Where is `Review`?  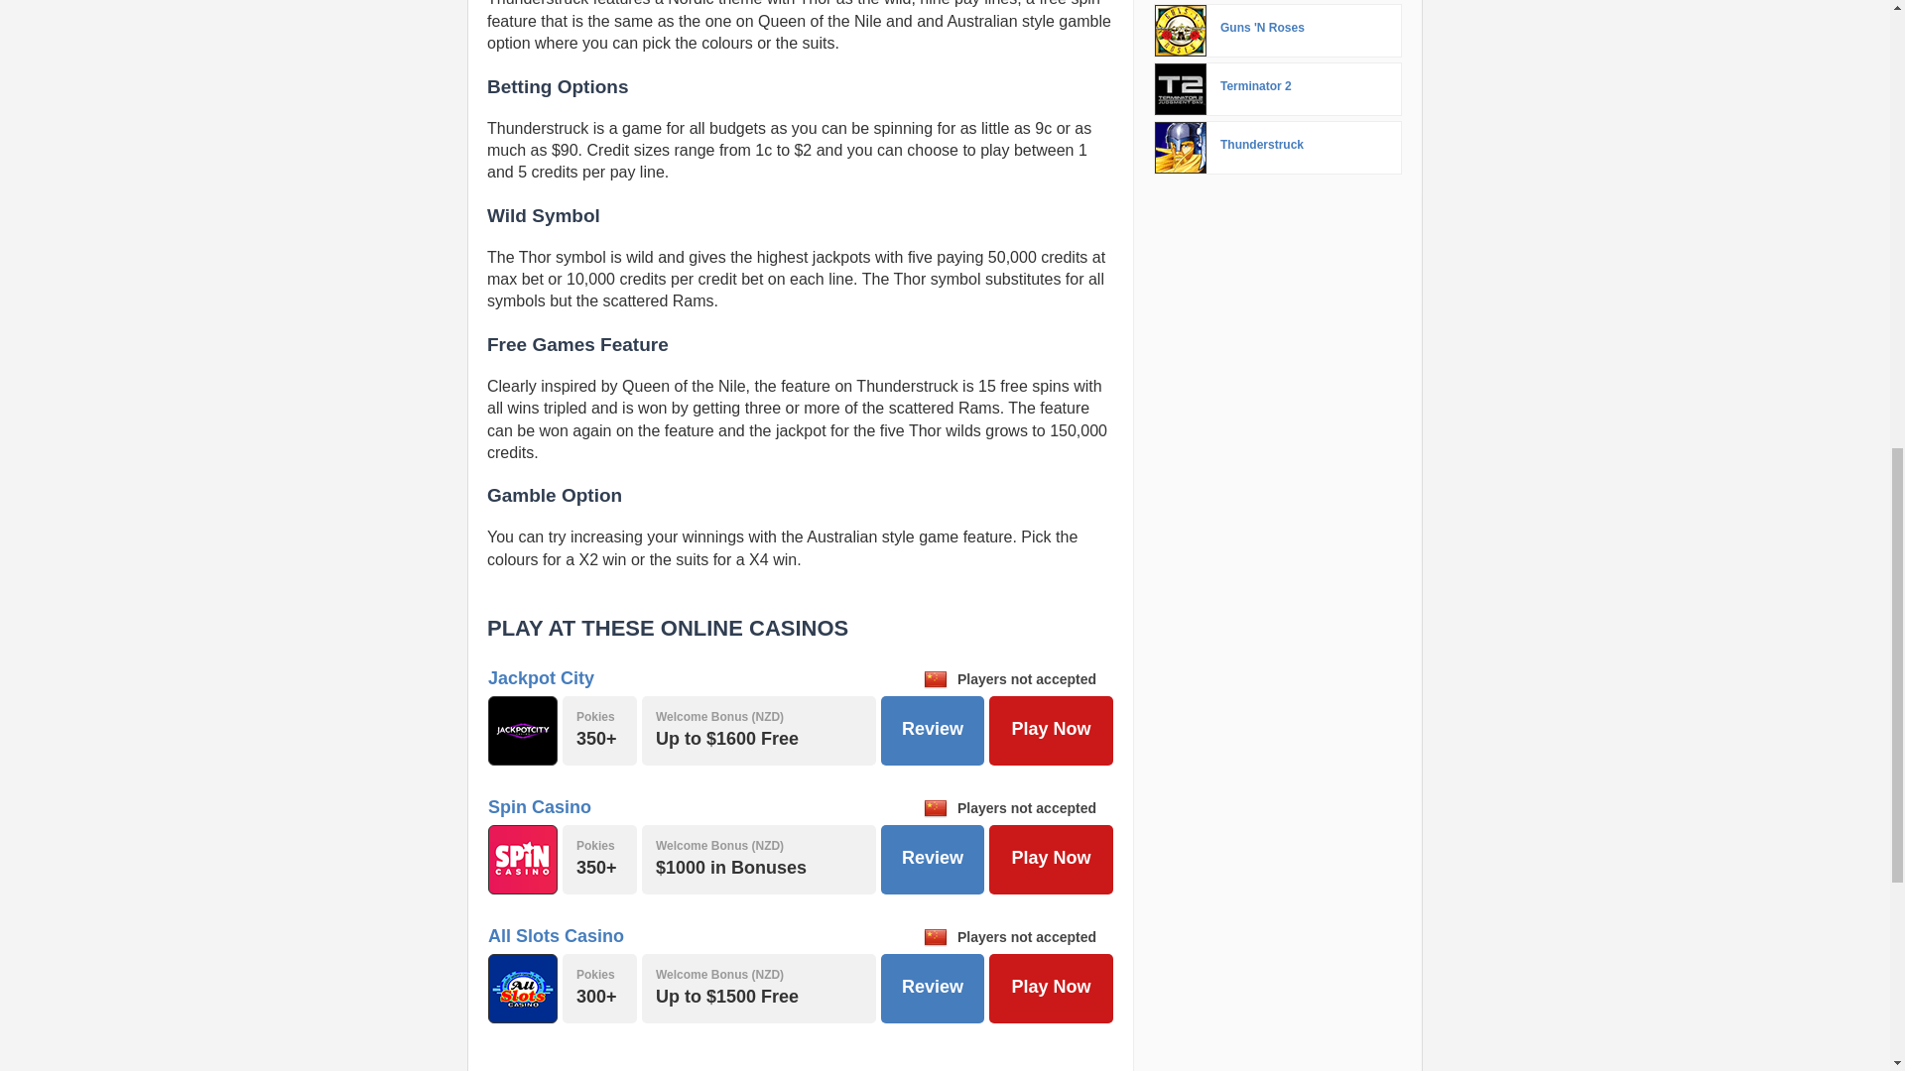 Review is located at coordinates (933, 731).